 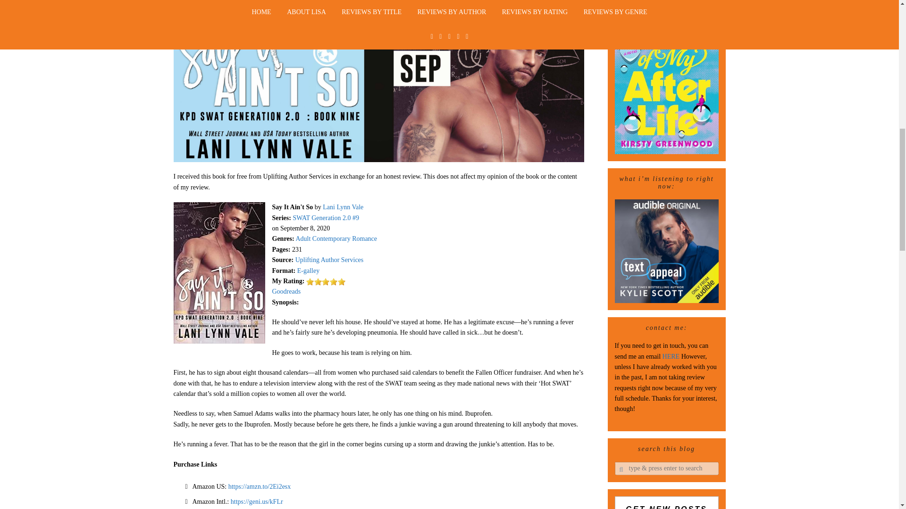 I want to click on View all posts in Review, so click(x=420, y=2).